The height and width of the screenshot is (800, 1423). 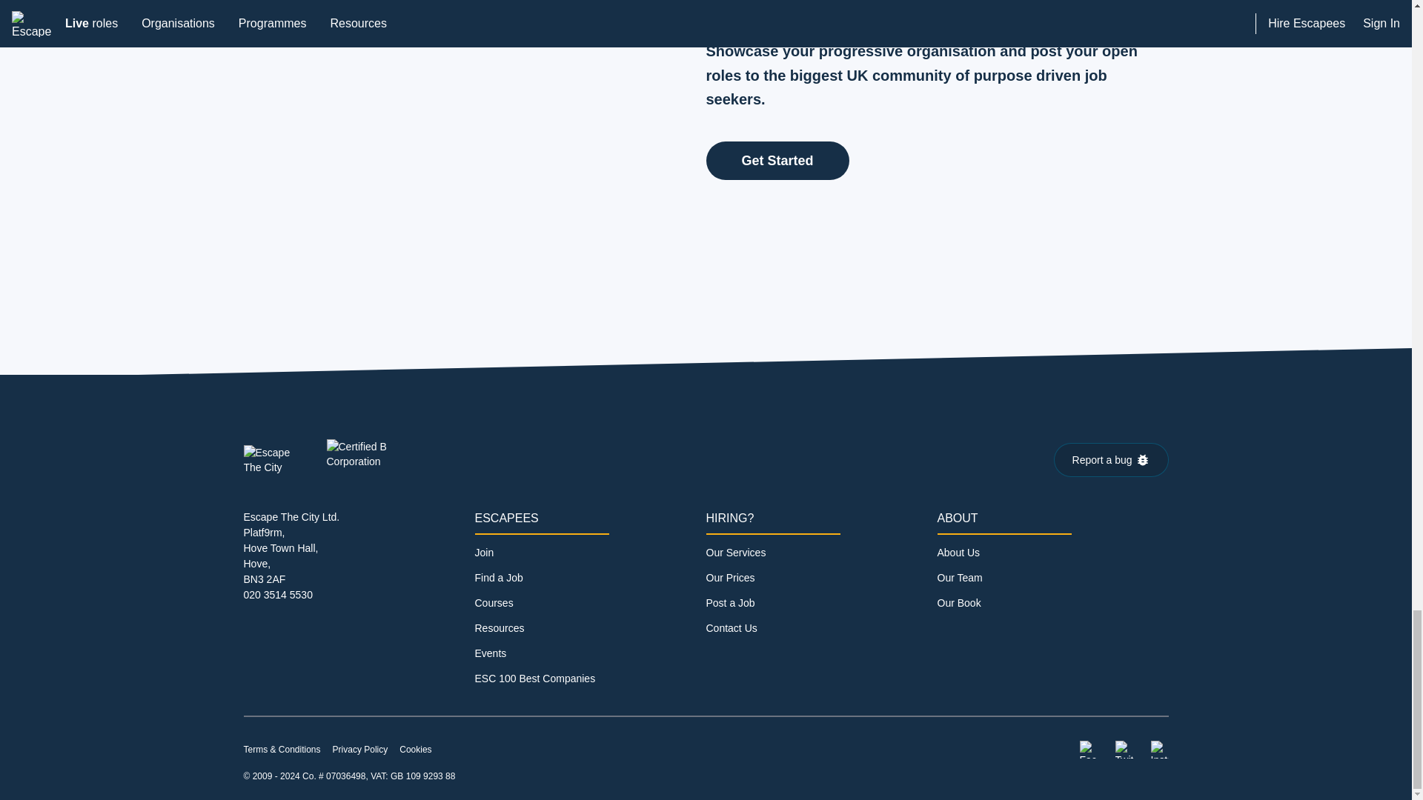 I want to click on Courses, so click(x=493, y=602).